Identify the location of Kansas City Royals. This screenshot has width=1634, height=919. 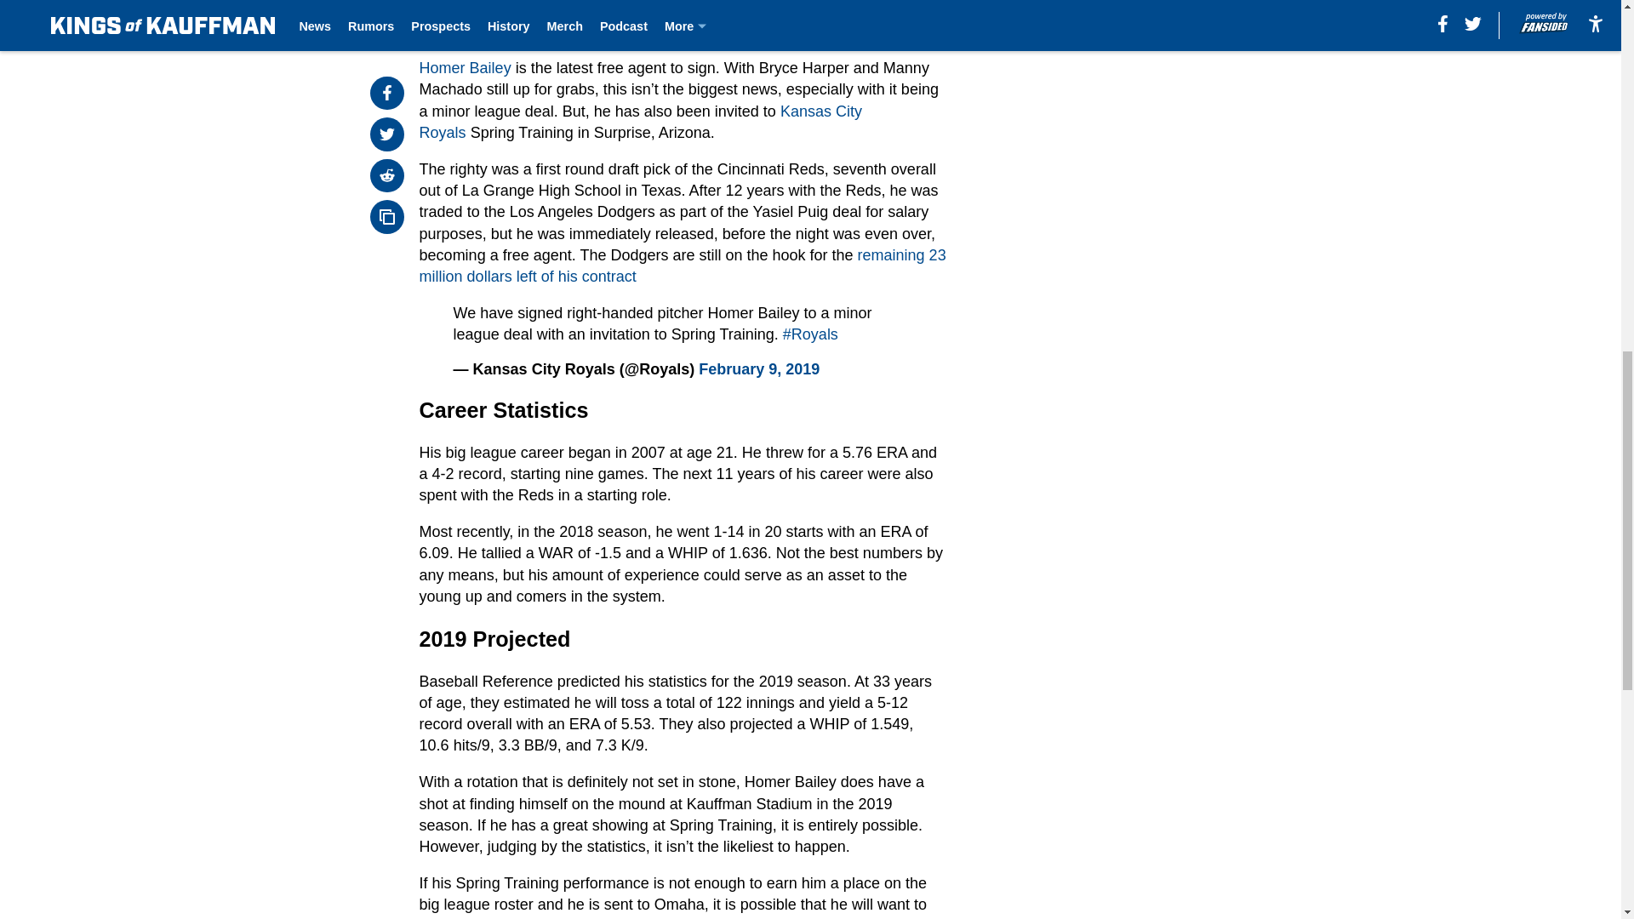
(641, 122).